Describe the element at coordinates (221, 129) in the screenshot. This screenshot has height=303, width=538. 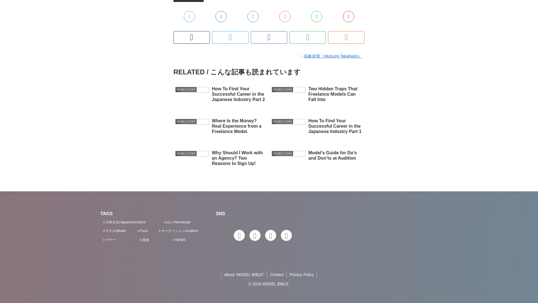
I see `Where Is the Money? Real Experience from a Freelance Model.` at that location.